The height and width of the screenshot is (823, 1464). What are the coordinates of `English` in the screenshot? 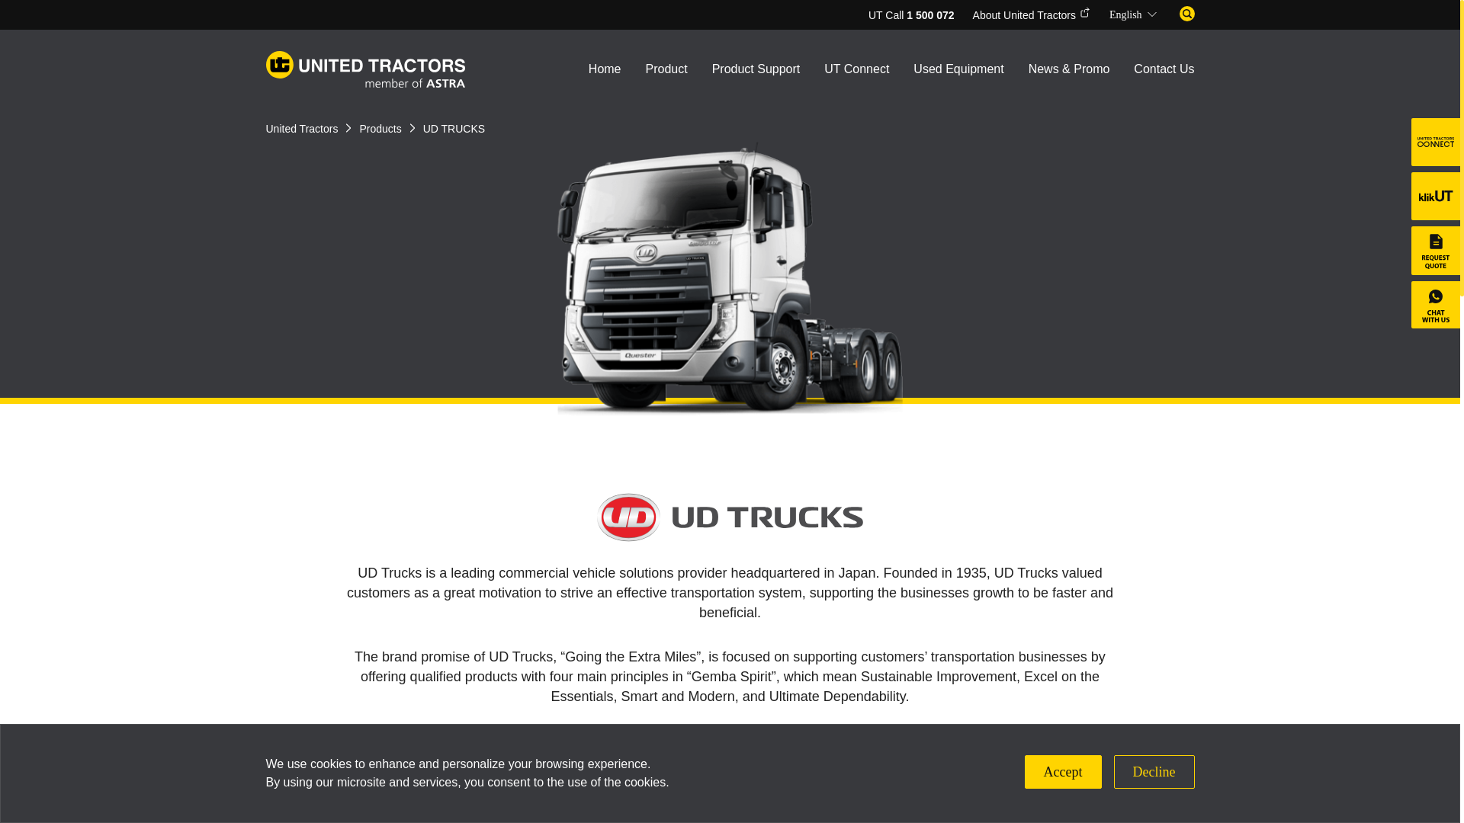 It's located at (1135, 15).